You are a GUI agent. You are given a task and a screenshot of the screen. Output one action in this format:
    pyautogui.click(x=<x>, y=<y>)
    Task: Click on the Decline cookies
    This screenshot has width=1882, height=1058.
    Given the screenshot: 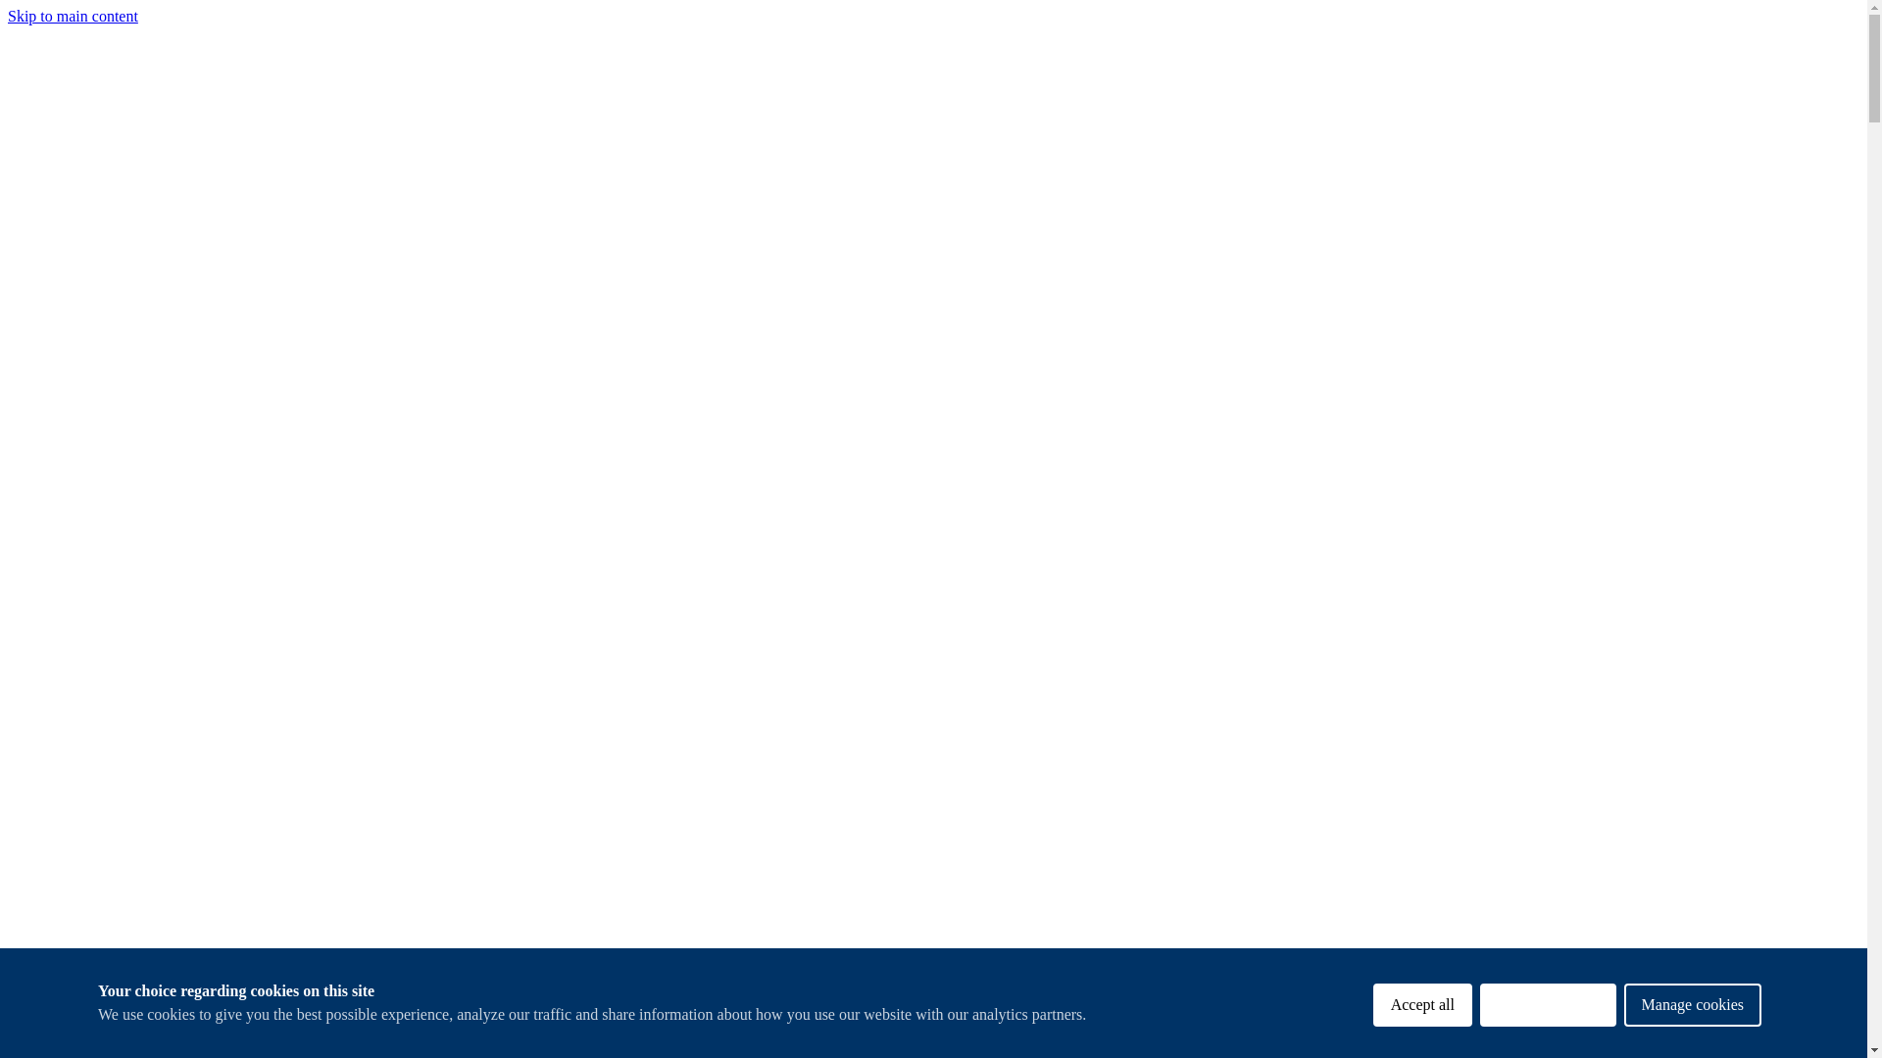 What is the action you would take?
    pyautogui.click(x=1548, y=1022)
    